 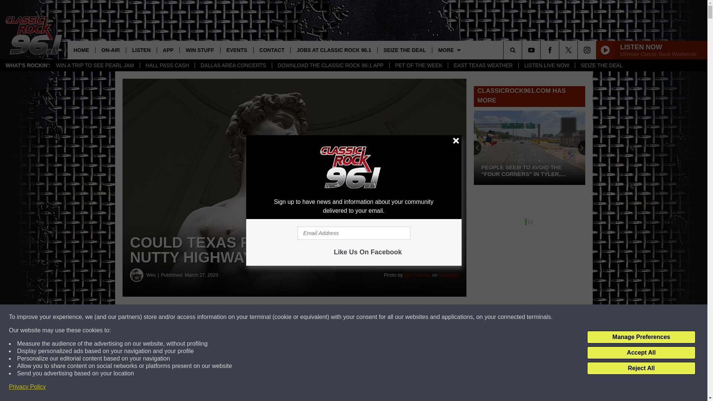 What do you see at coordinates (641, 337) in the screenshot?
I see `Manage Preferences` at bounding box center [641, 337].